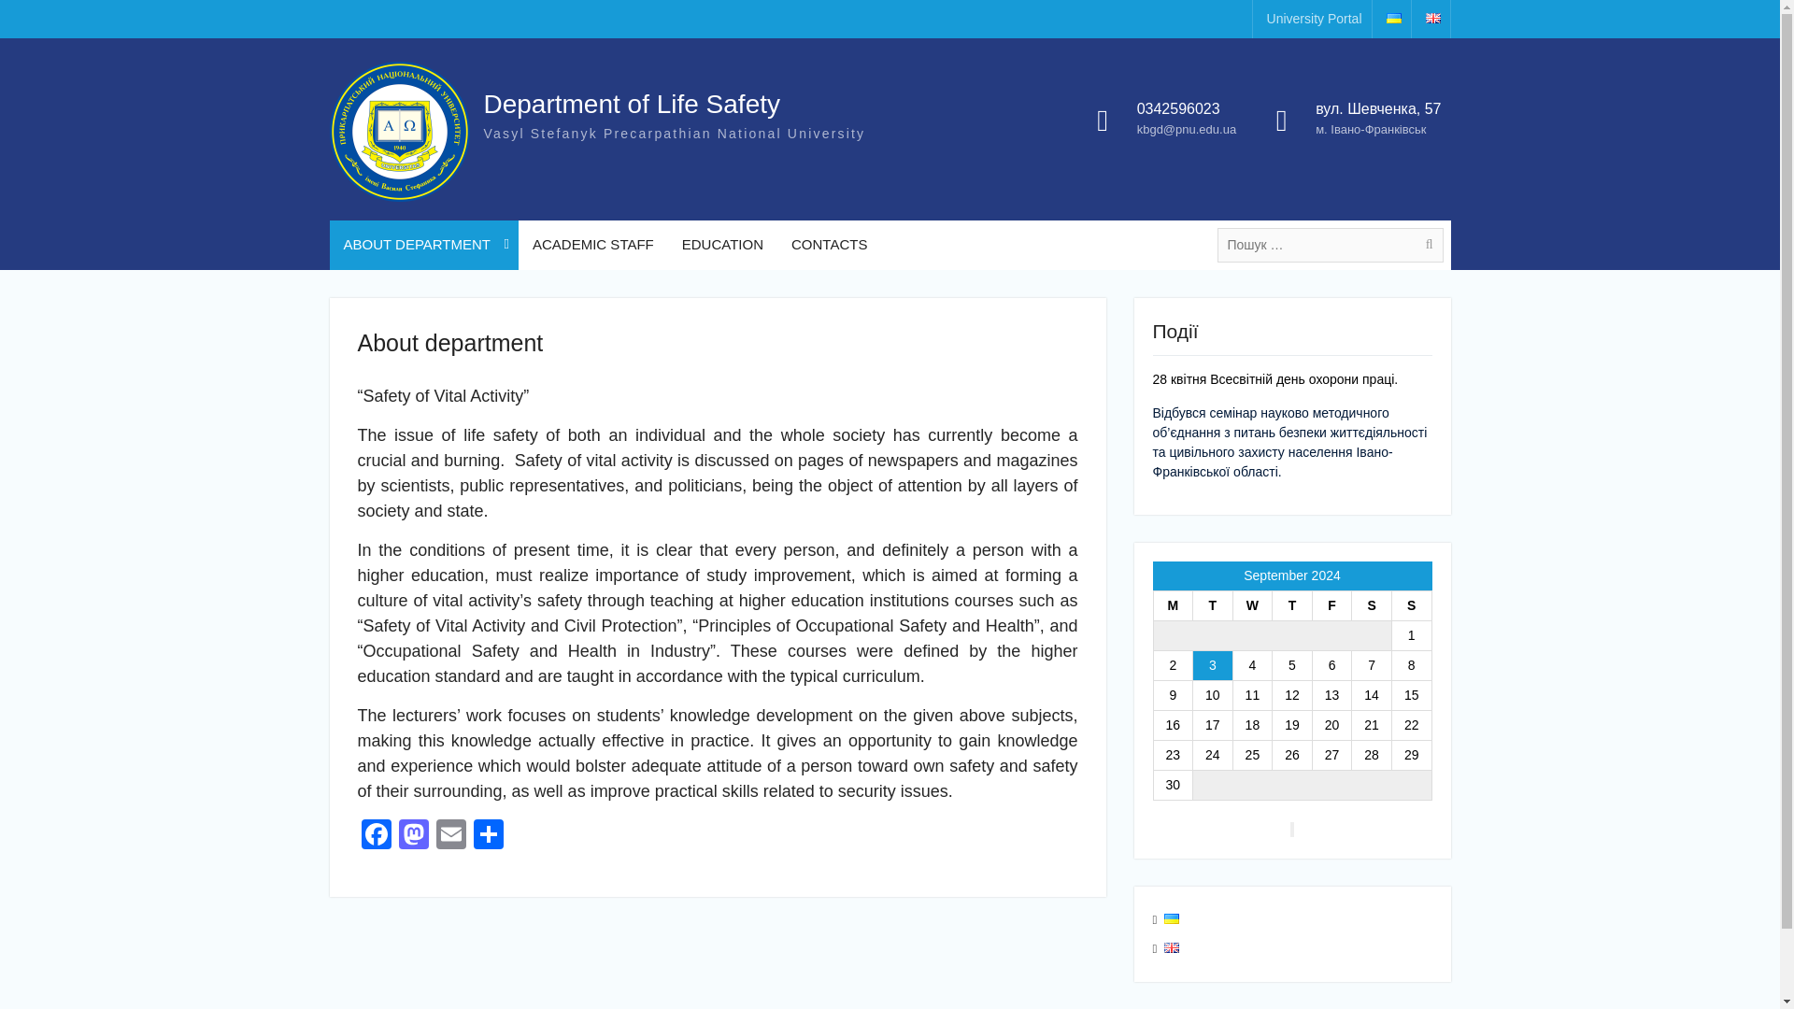  What do you see at coordinates (721, 245) in the screenshot?
I see `EDUCATION` at bounding box center [721, 245].